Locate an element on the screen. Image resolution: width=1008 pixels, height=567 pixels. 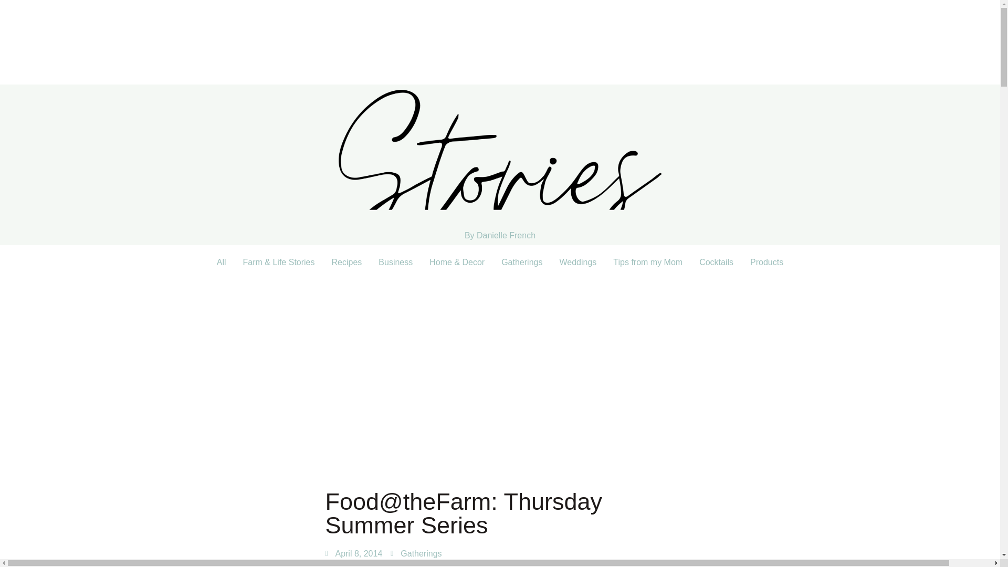
Recipes is located at coordinates (347, 262).